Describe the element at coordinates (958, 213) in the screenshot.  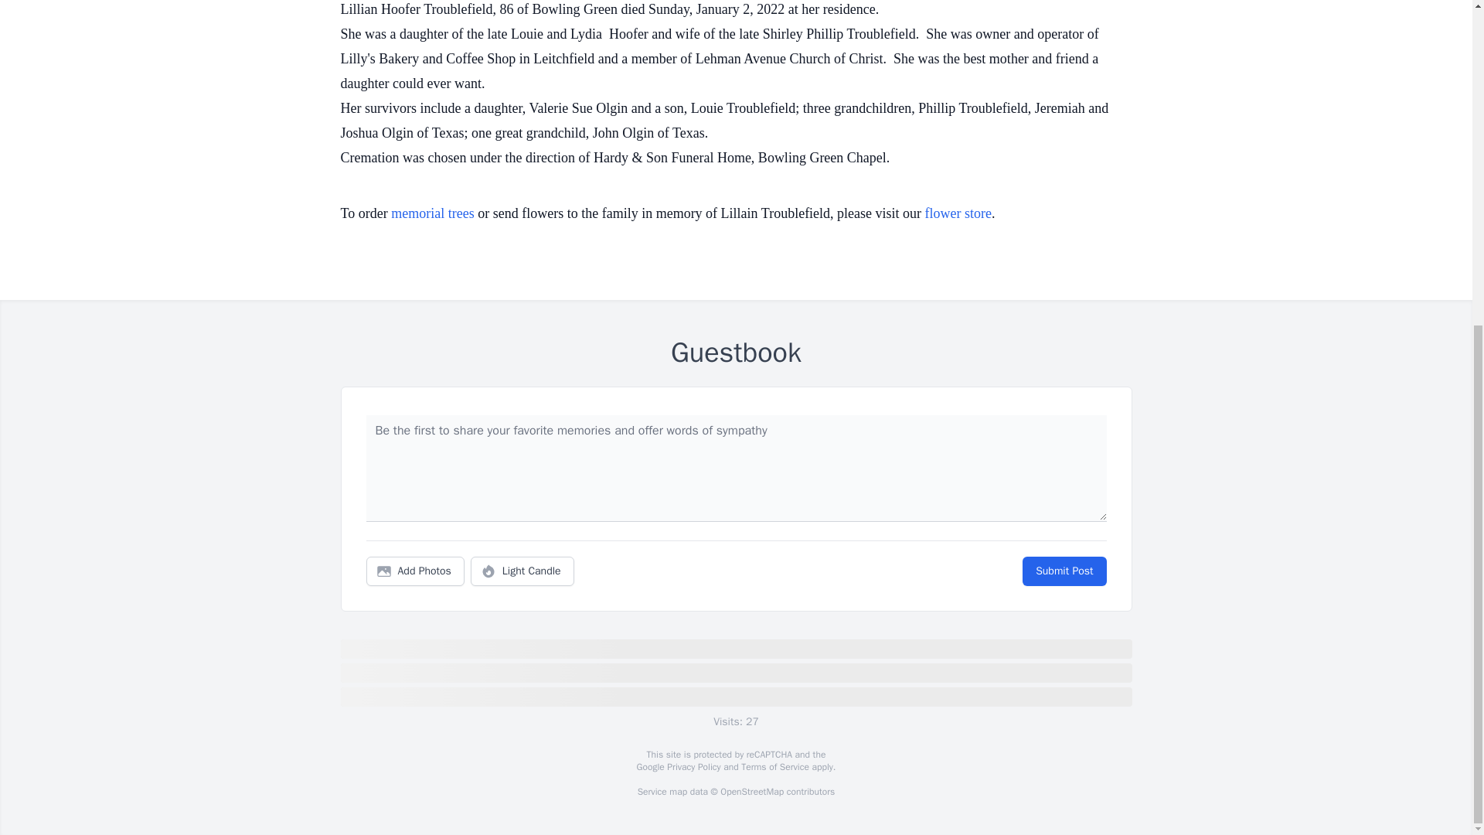
I see `flower store` at that location.